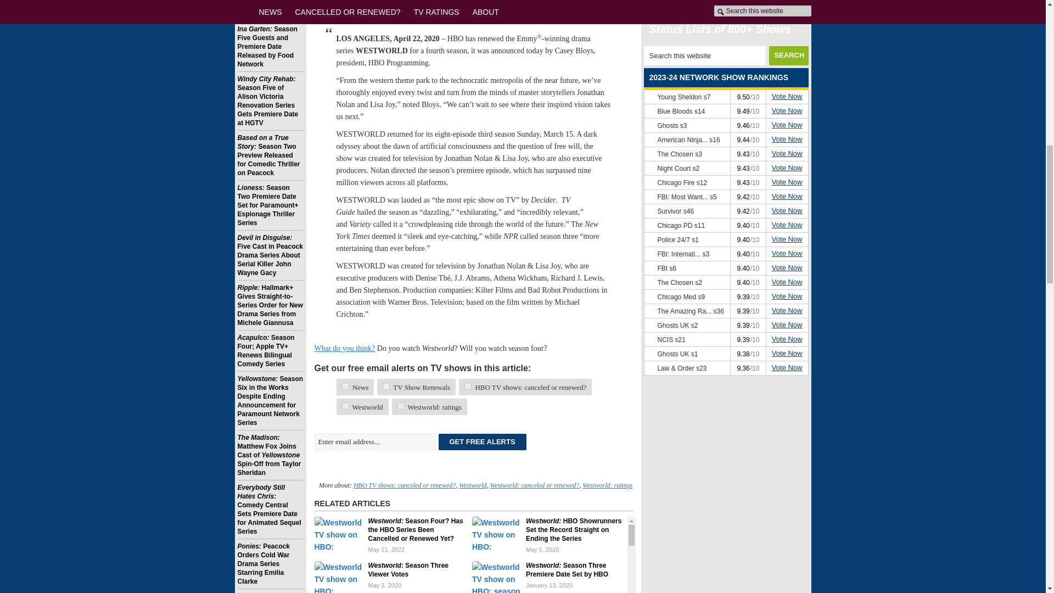 This screenshot has height=593, width=1054. What do you see at coordinates (534, 485) in the screenshot?
I see `Westworld: canceled or renewed?` at bounding box center [534, 485].